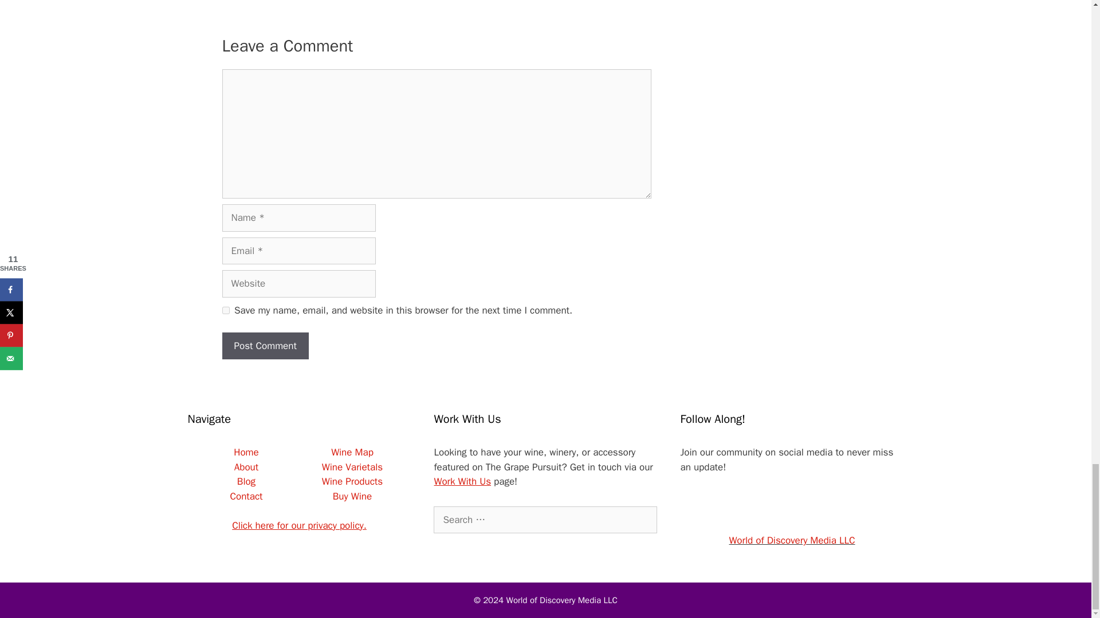 This screenshot has width=1100, height=618. I want to click on Facebook, so click(736, 506).